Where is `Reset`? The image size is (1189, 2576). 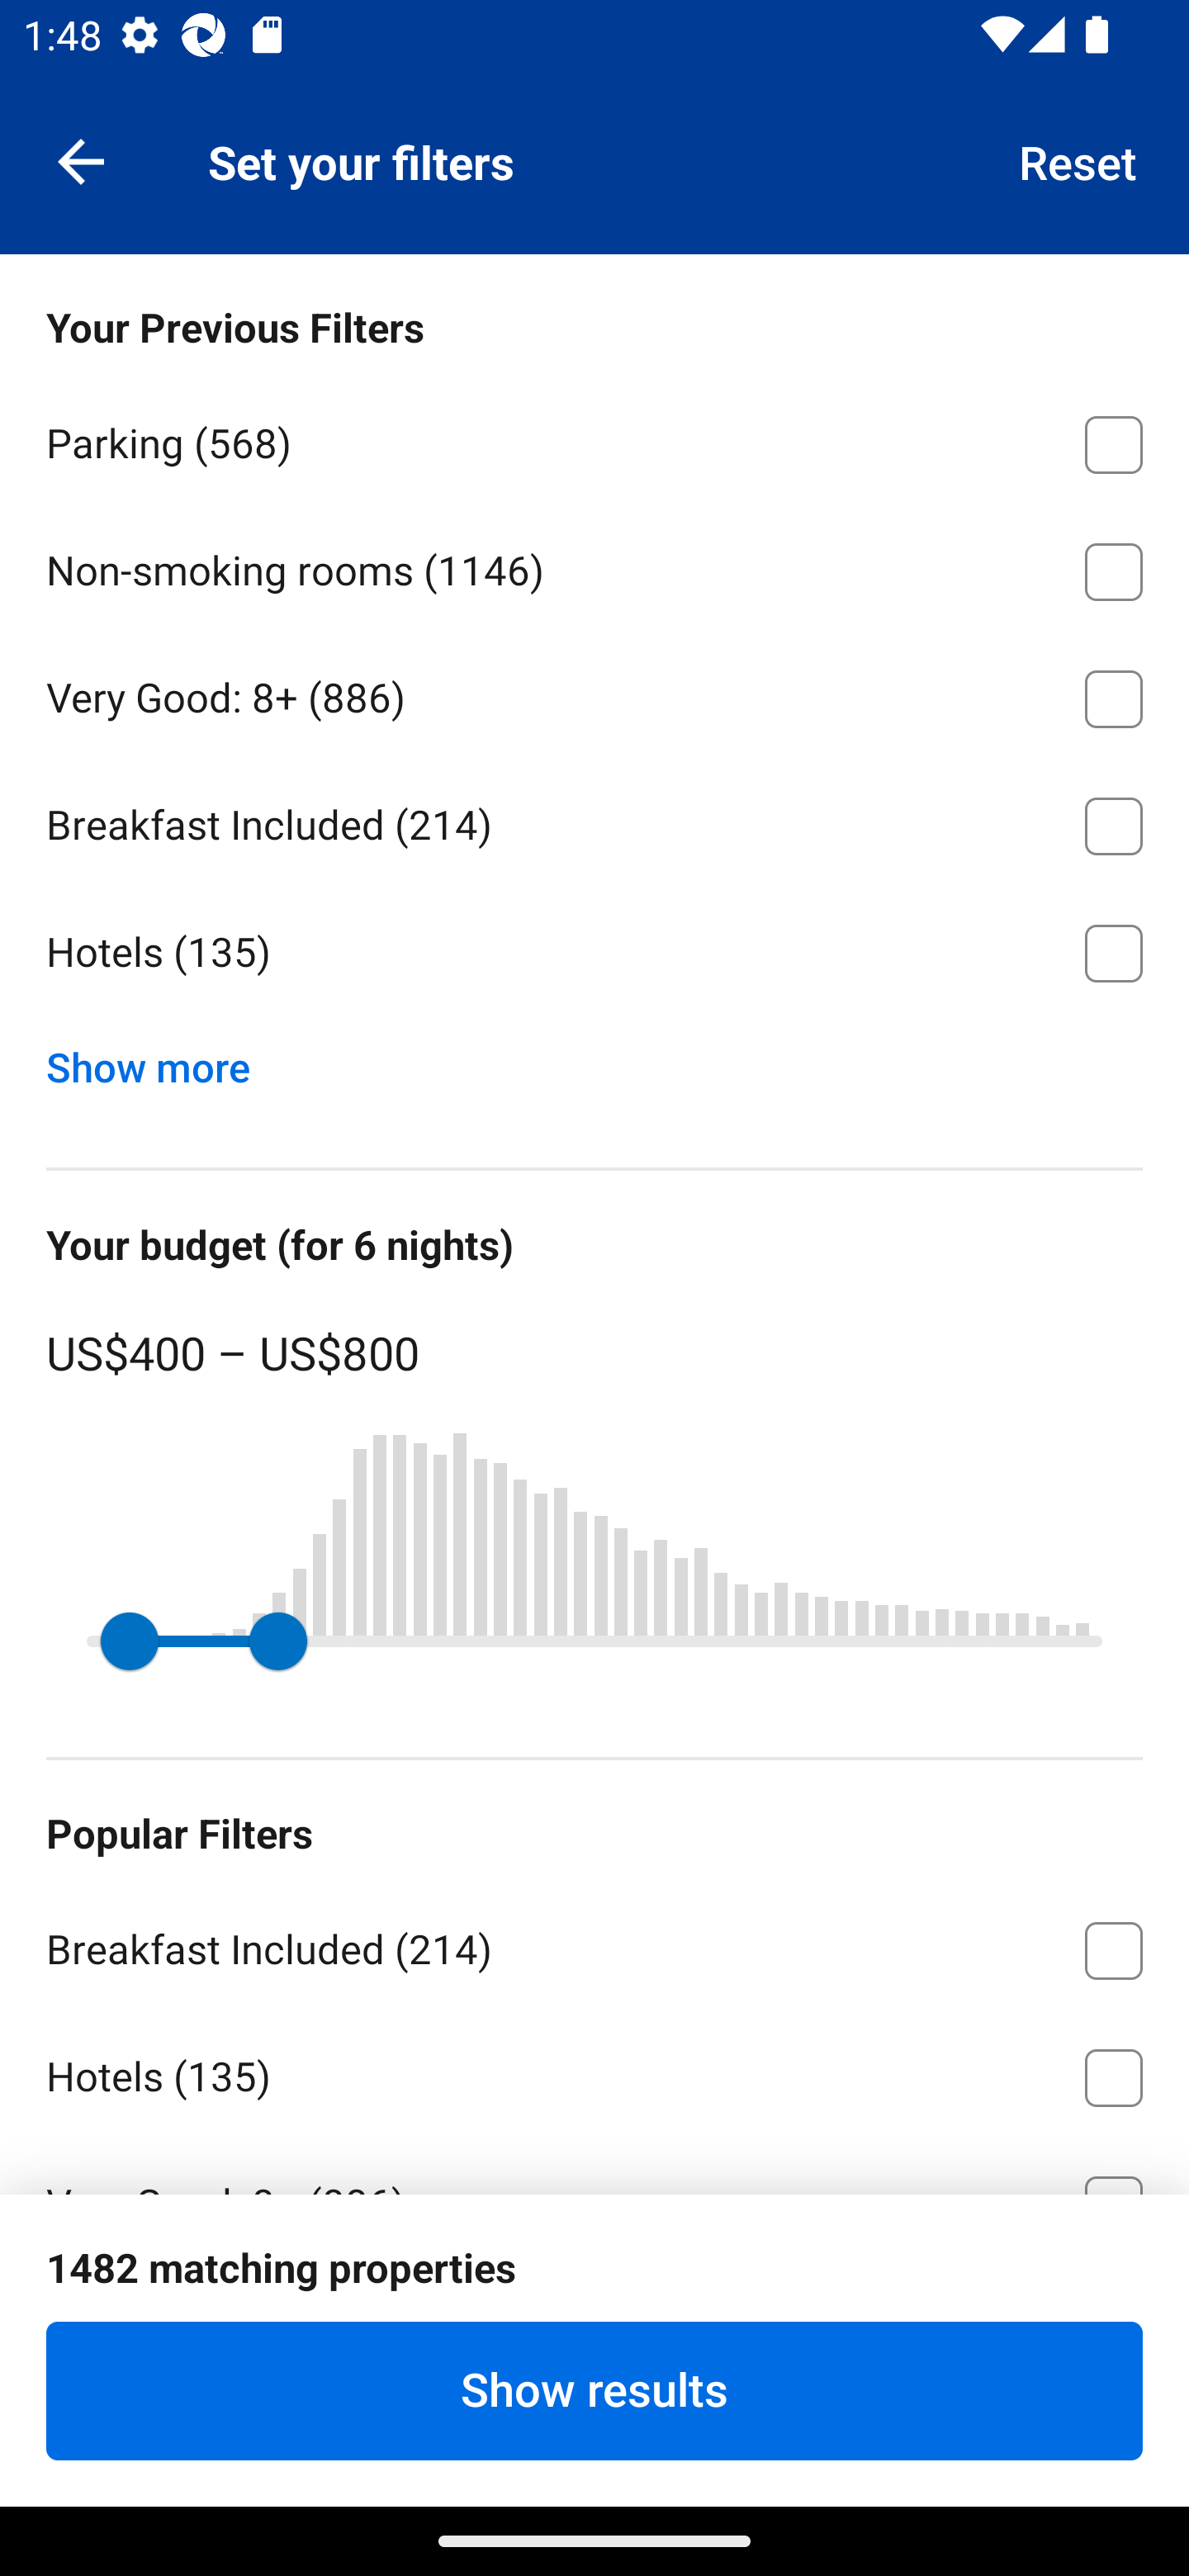
Reset is located at coordinates (1078, 160).